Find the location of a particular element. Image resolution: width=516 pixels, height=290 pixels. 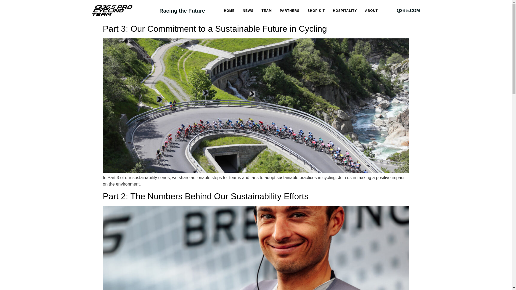

TEAM is located at coordinates (267, 11).